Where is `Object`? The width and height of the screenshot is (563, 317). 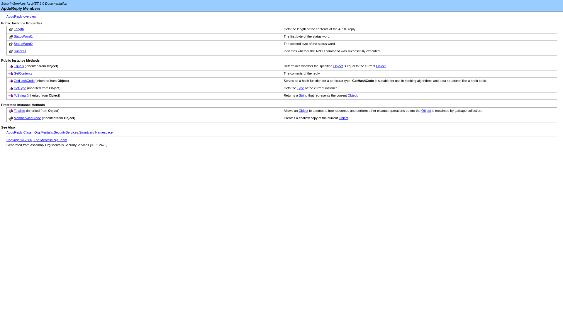 Object is located at coordinates (303, 111).